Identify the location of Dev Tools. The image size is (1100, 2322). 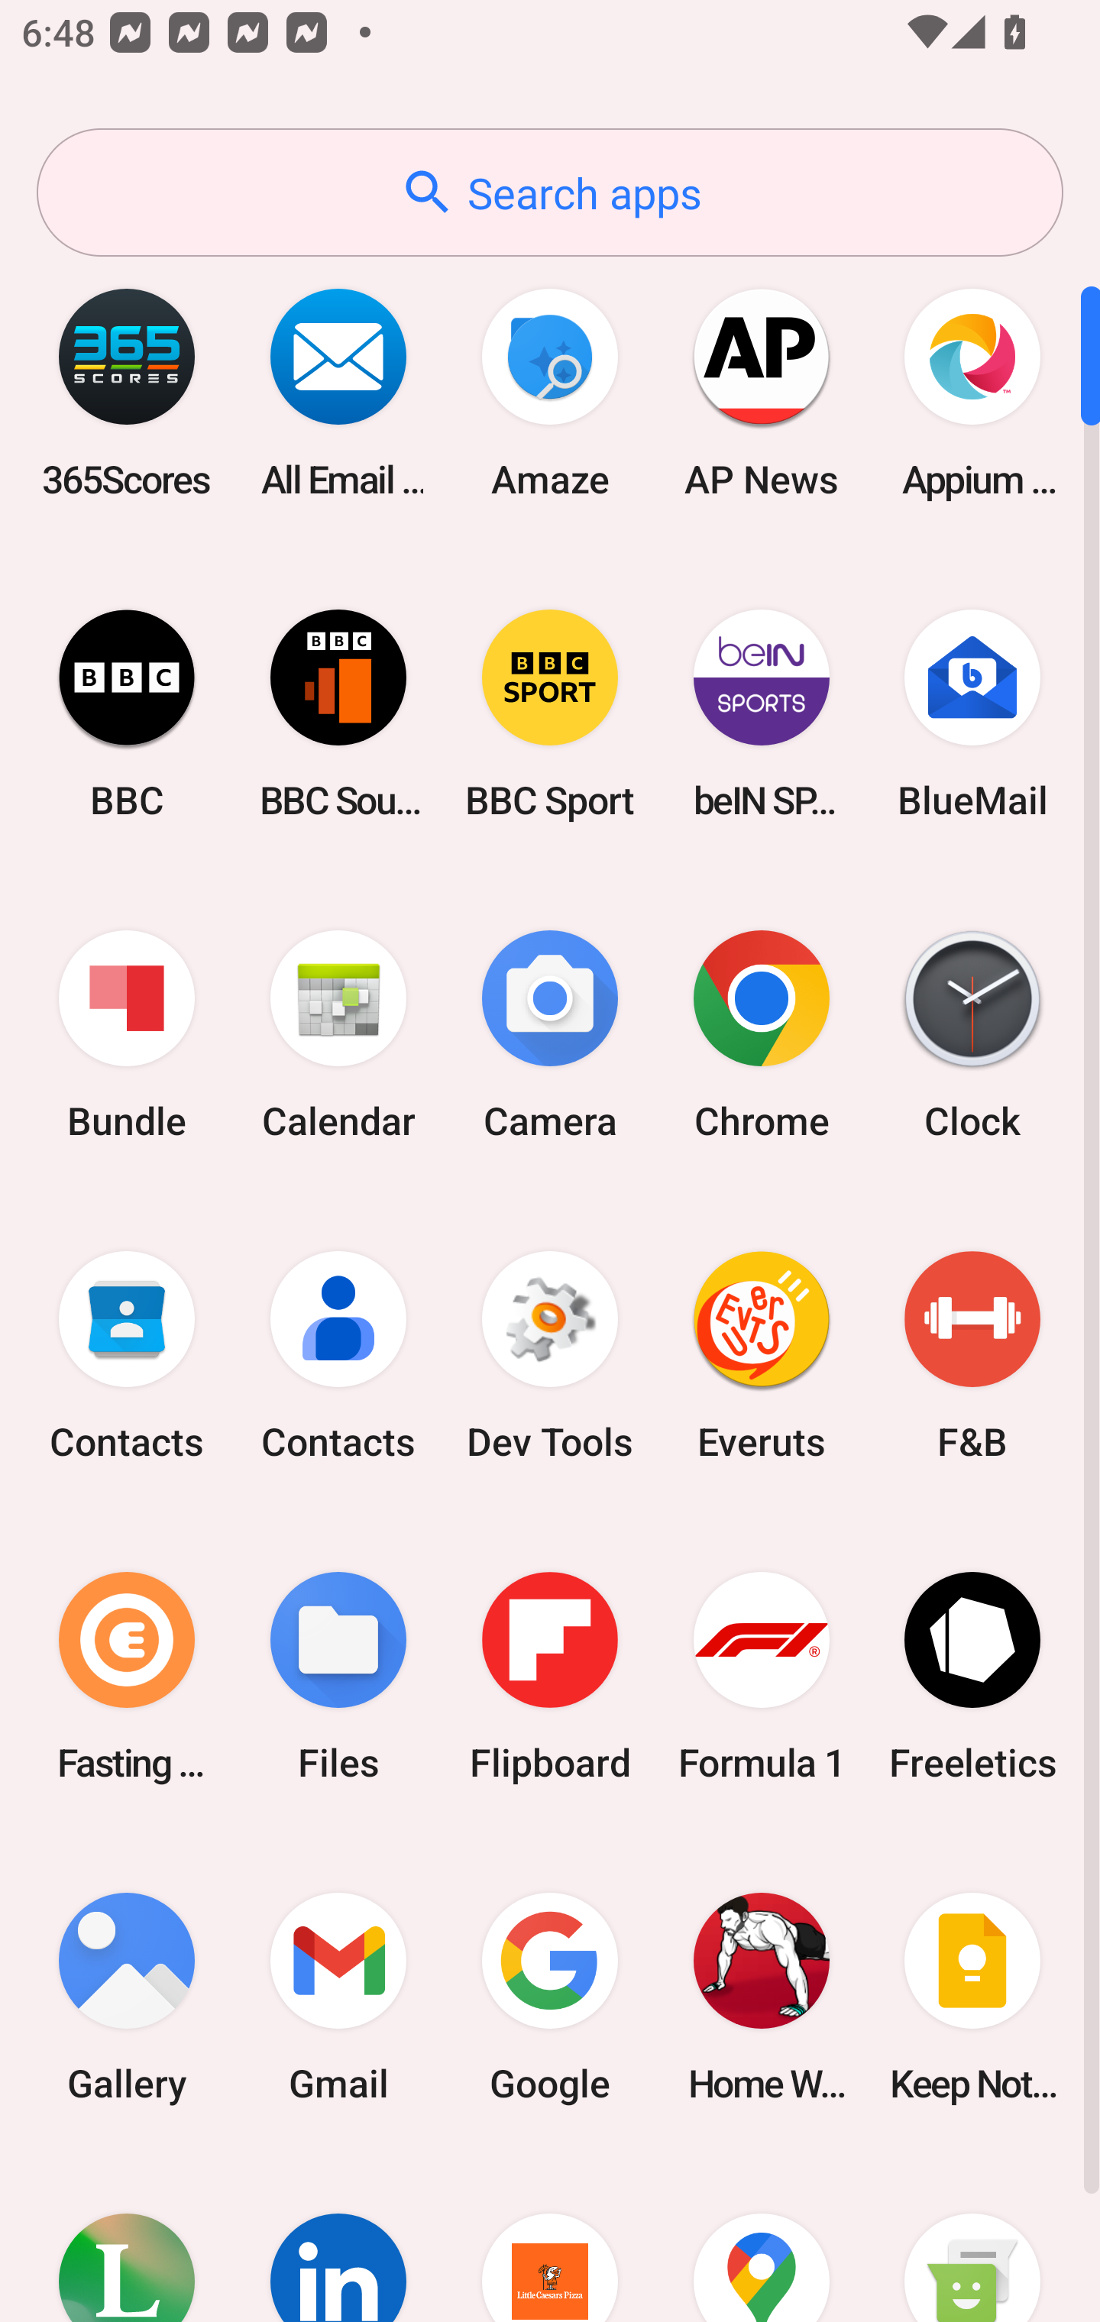
(550, 1356).